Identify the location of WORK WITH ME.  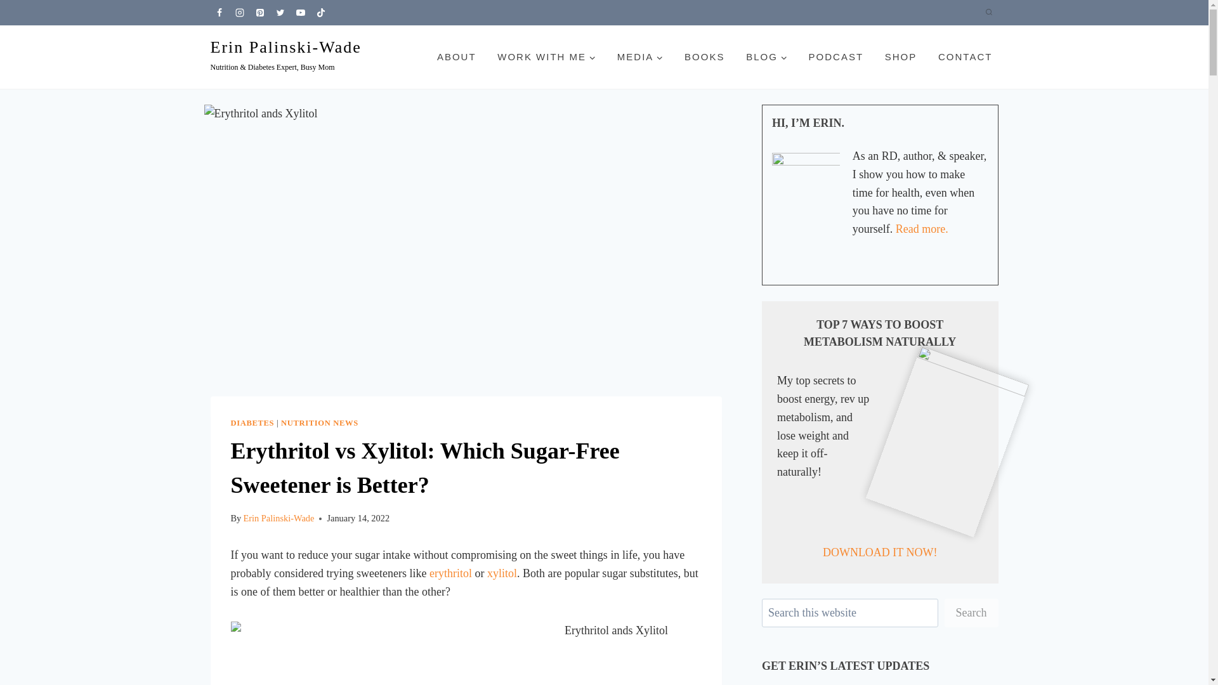
(547, 57).